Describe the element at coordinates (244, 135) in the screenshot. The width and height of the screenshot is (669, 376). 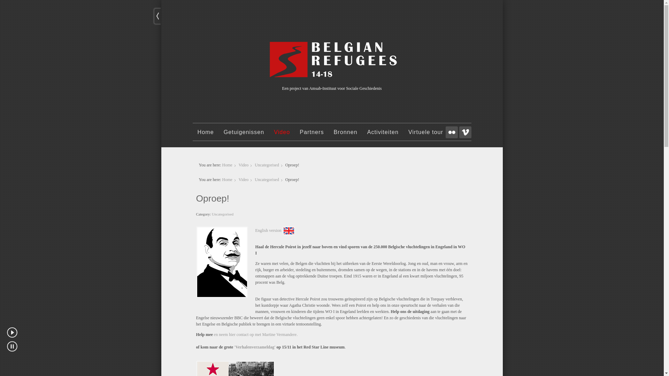
I see `Getuigenissen` at that location.